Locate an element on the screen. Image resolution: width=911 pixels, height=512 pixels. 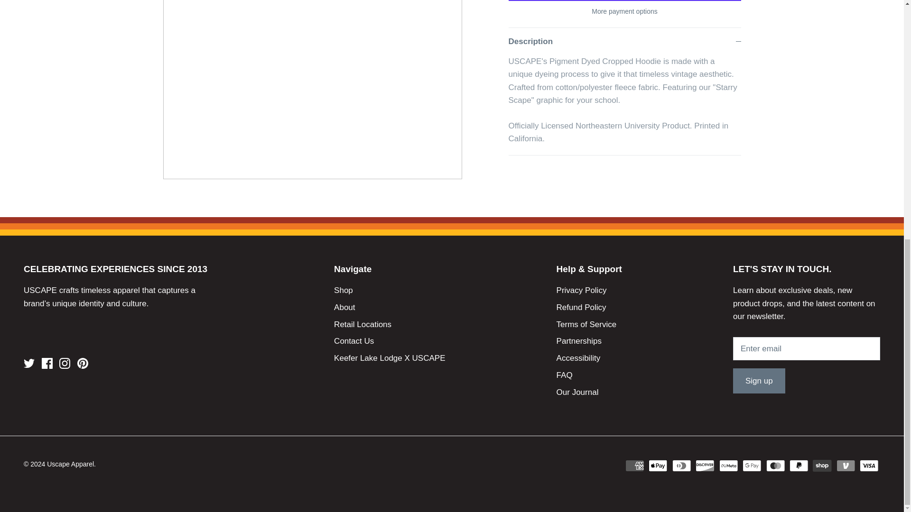
Facebook is located at coordinates (47, 363).